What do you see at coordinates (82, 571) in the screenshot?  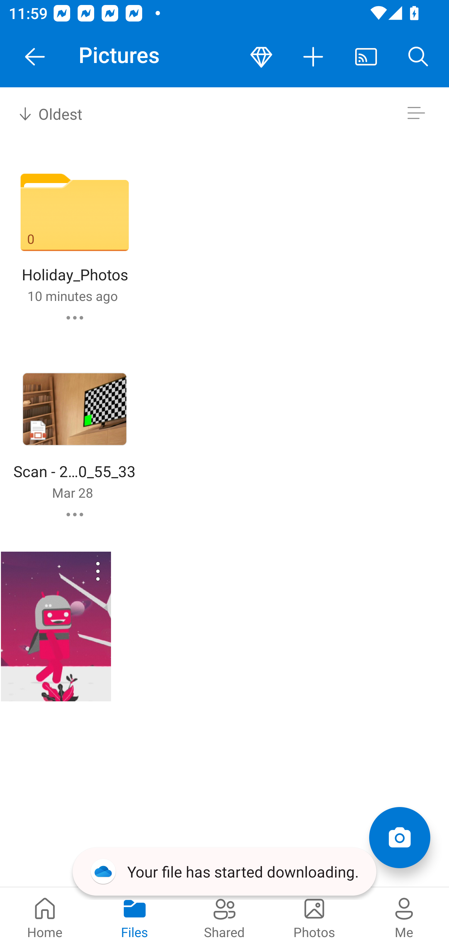 I see `Test_IMG commands` at bounding box center [82, 571].